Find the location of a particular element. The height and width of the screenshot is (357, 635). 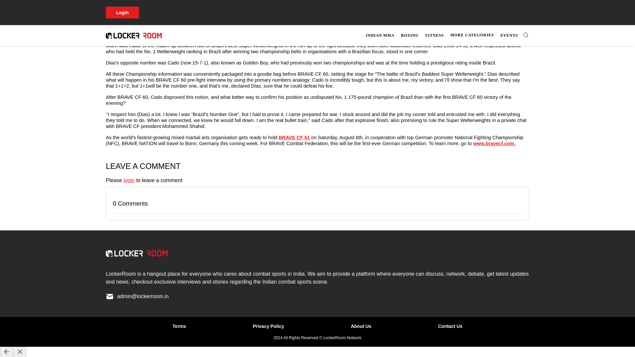

BRAVE CF 61 is located at coordinates (294, 138).